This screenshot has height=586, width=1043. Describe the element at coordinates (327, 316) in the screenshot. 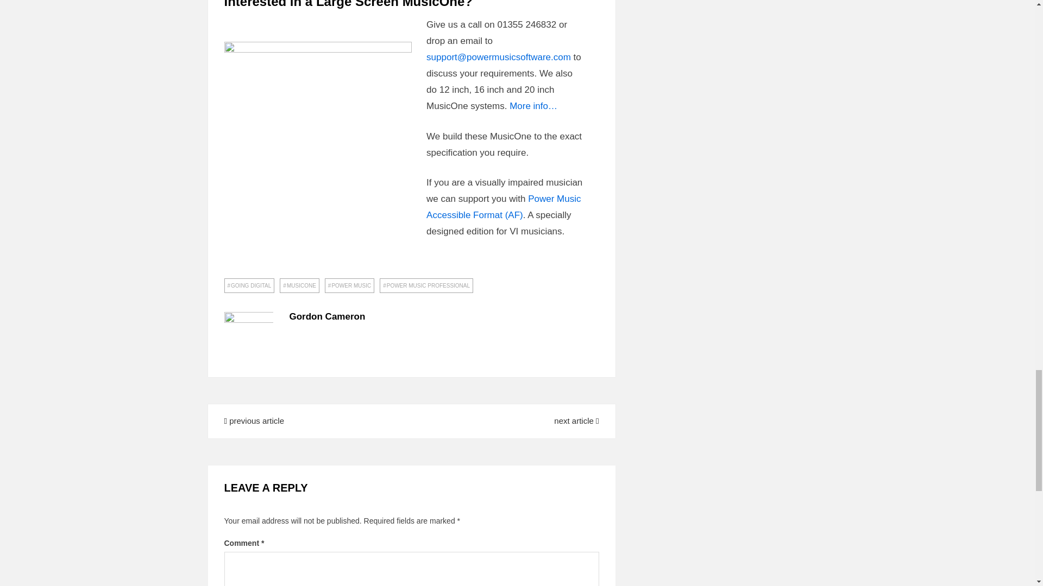

I see `Gordon Cameron` at that location.